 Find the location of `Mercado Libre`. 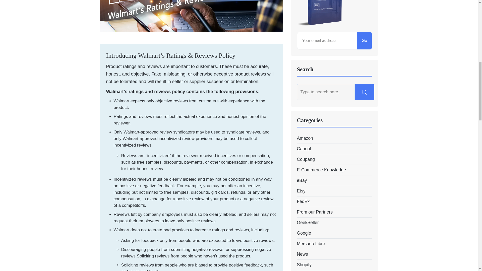

Mercado Libre is located at coordinates (311, 243).